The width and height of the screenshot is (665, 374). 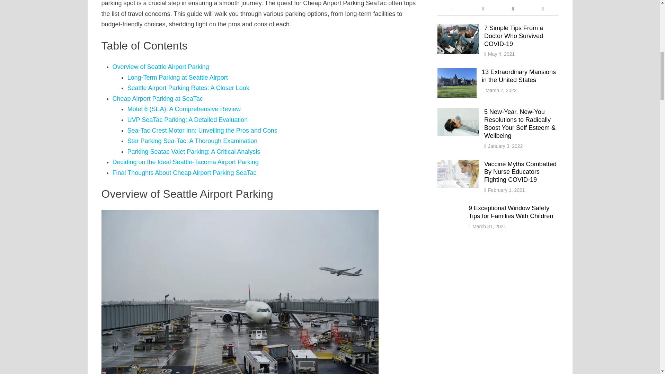 What do you see at coordinates (450, 208) in the screenshot?
I see `9 Exceptional Window Safety Tips for Families With Children` at bounding box center [450, 208].